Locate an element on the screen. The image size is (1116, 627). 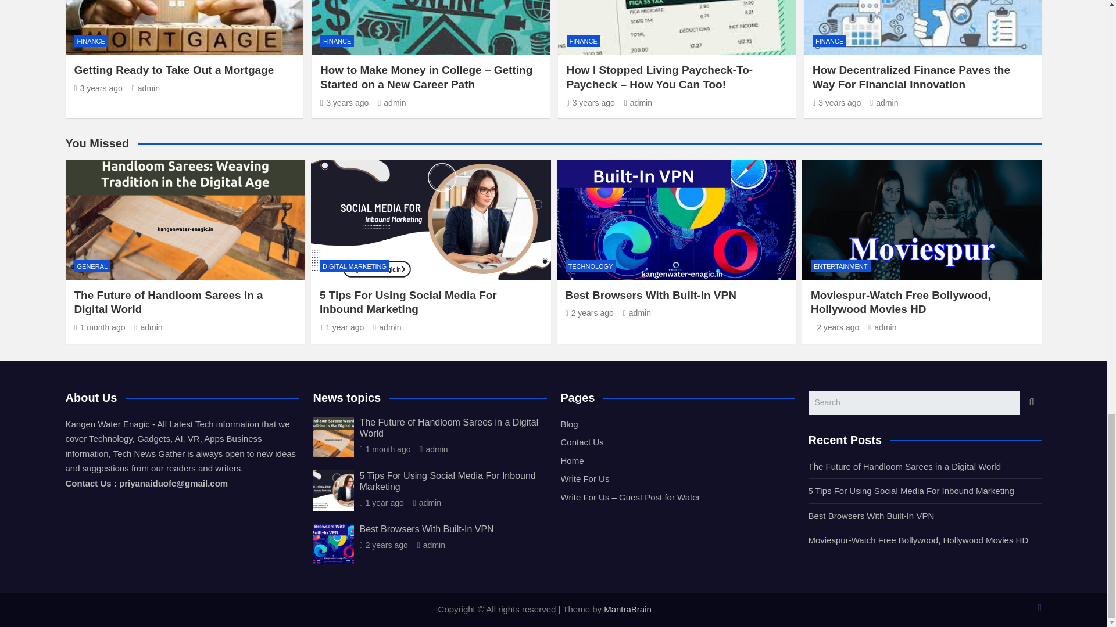
5 Tips For Using Social Media For Inbound Marketing is located at coordinates (341, 327).